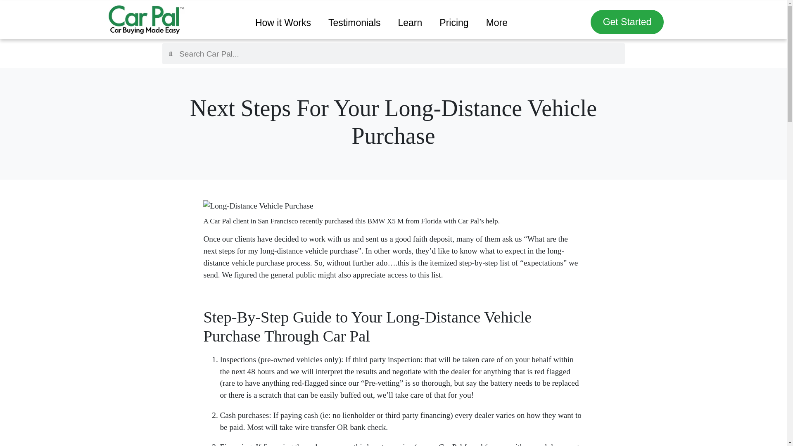  I want to click on Get Started, so click(627, 22).